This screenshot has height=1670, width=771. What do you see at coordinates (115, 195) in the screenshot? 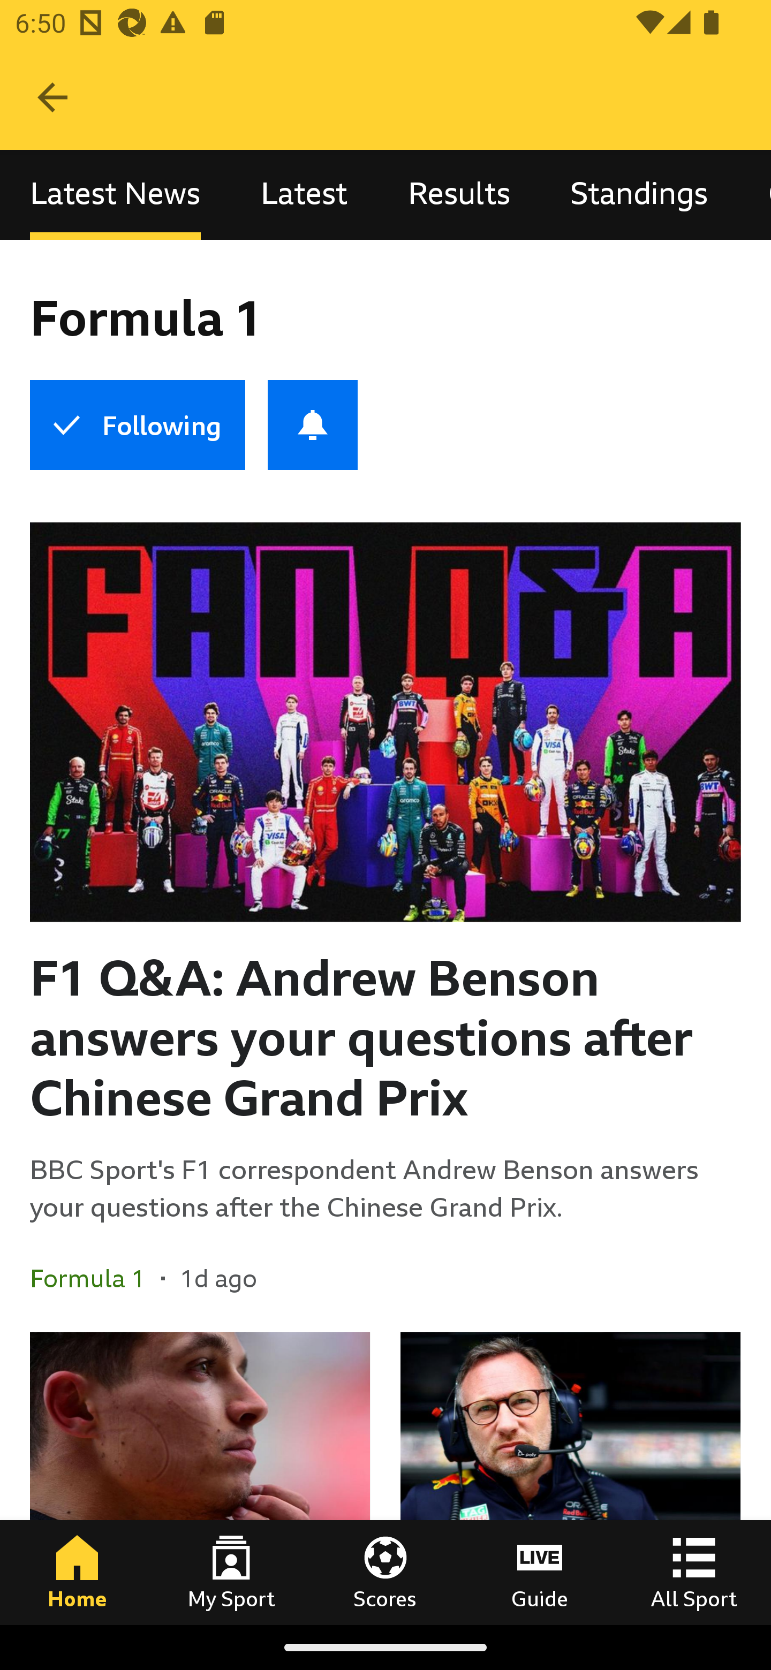
I see `Latest News, selected Latest News` at bounding box center [115, 195].